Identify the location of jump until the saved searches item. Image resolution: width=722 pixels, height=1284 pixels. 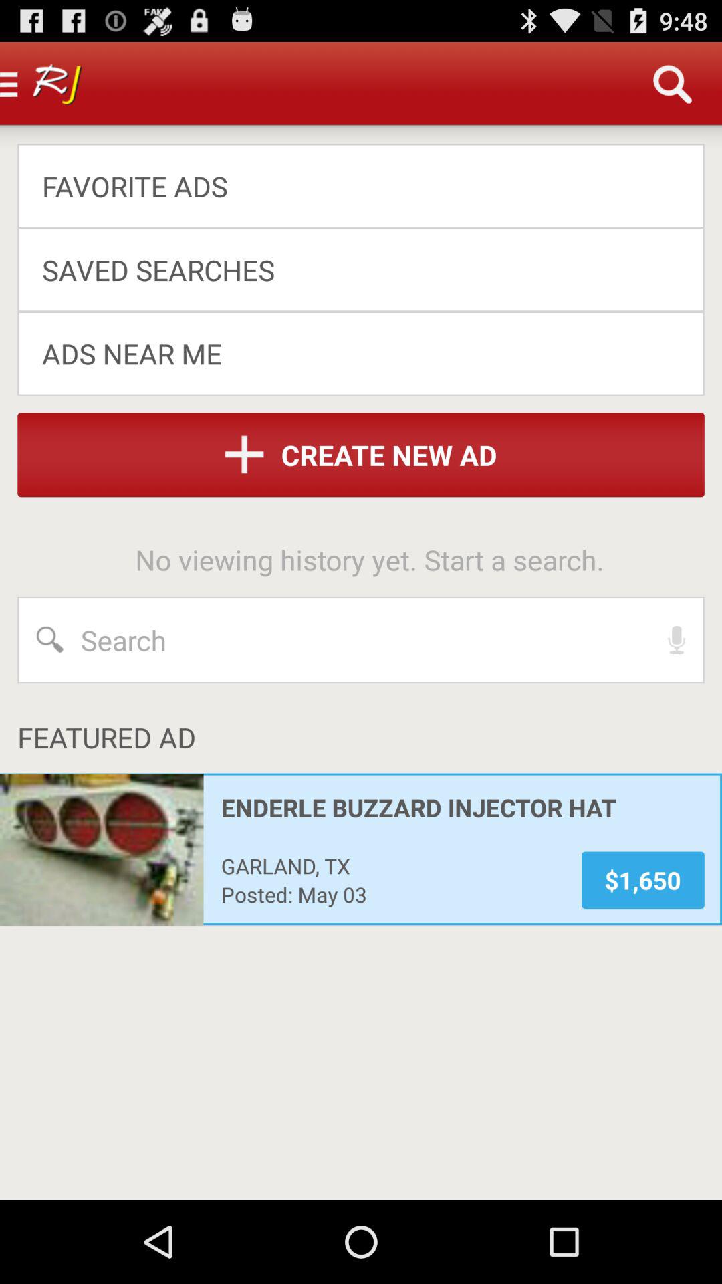
(352, 269).